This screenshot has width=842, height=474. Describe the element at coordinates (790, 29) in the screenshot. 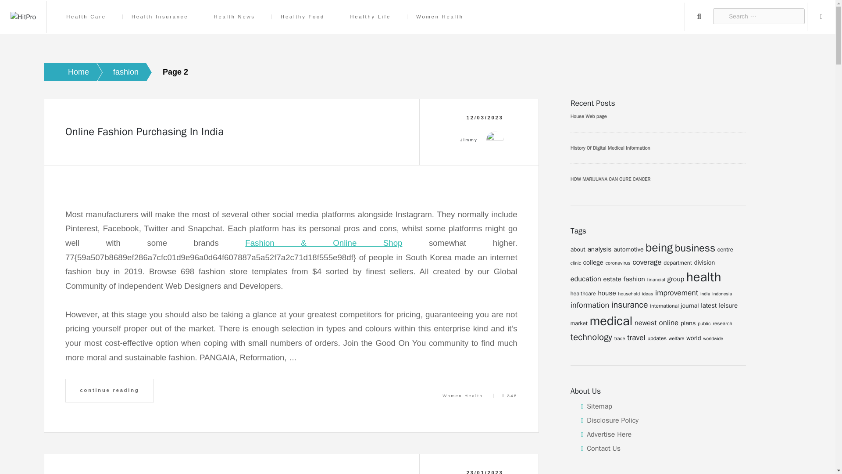

I see `Search` at that location.